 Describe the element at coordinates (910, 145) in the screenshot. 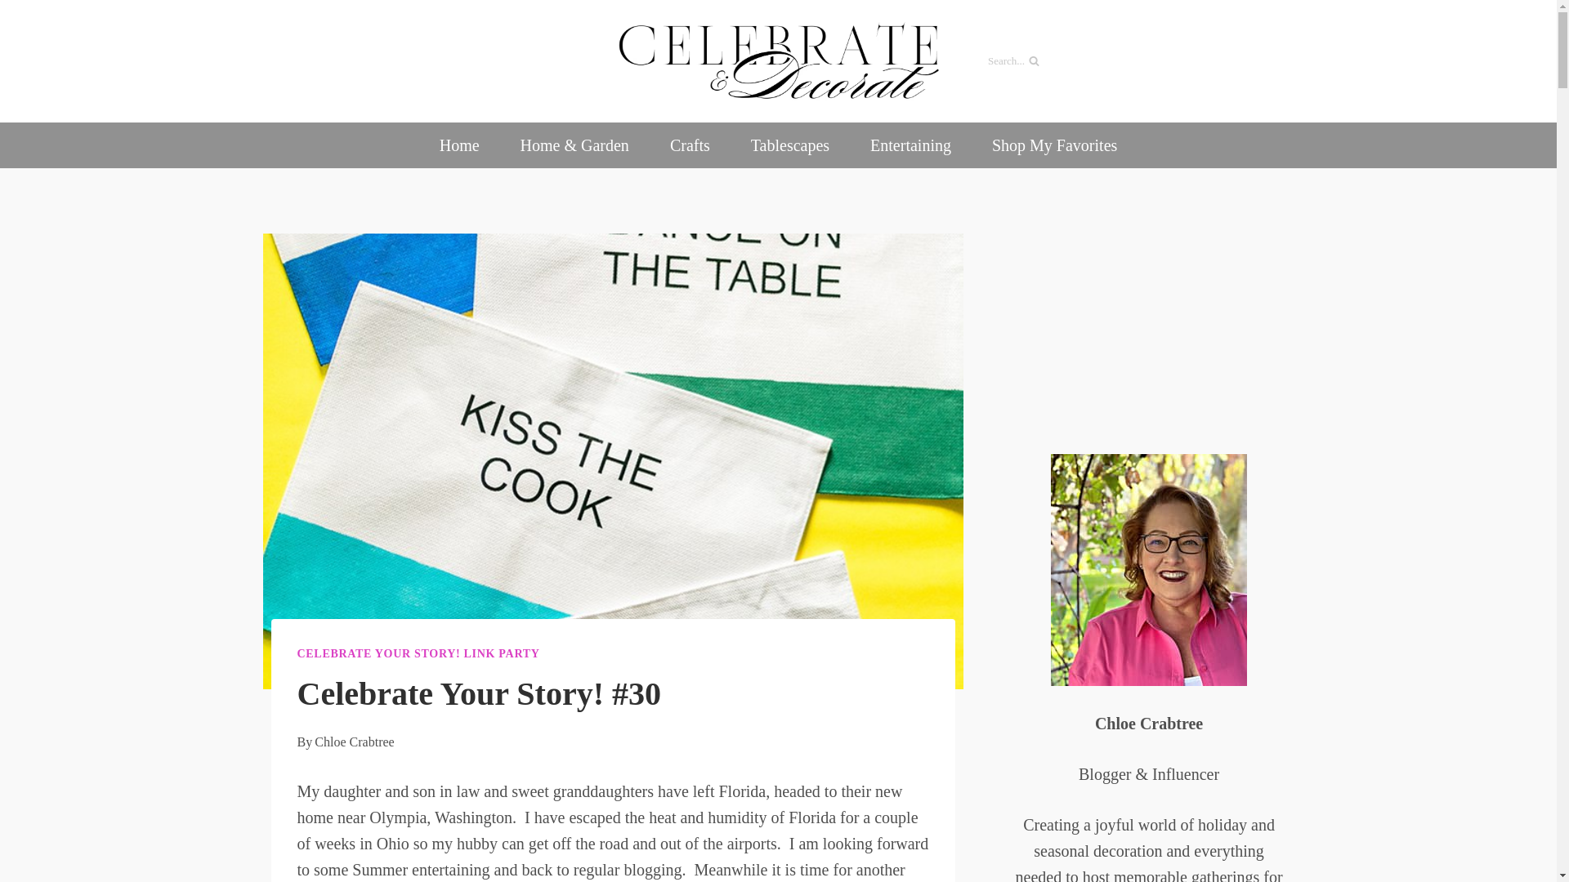

I see `Entertaining` at that location.